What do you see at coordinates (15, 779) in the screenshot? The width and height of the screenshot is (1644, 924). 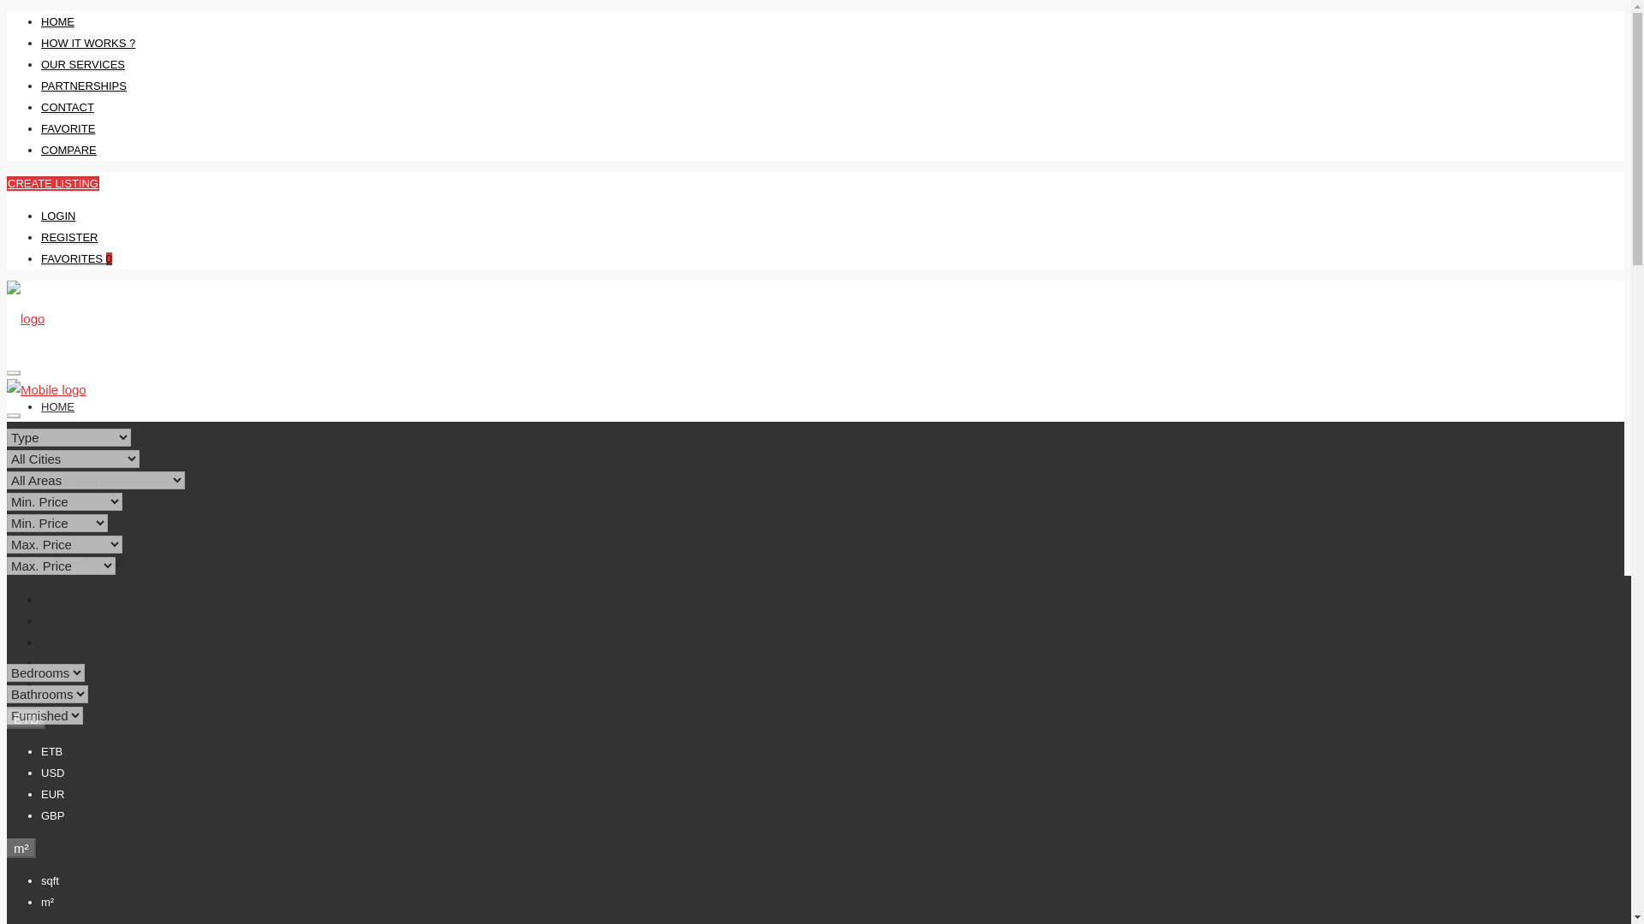 I see `air-condition` at bounding box center [15, 779].